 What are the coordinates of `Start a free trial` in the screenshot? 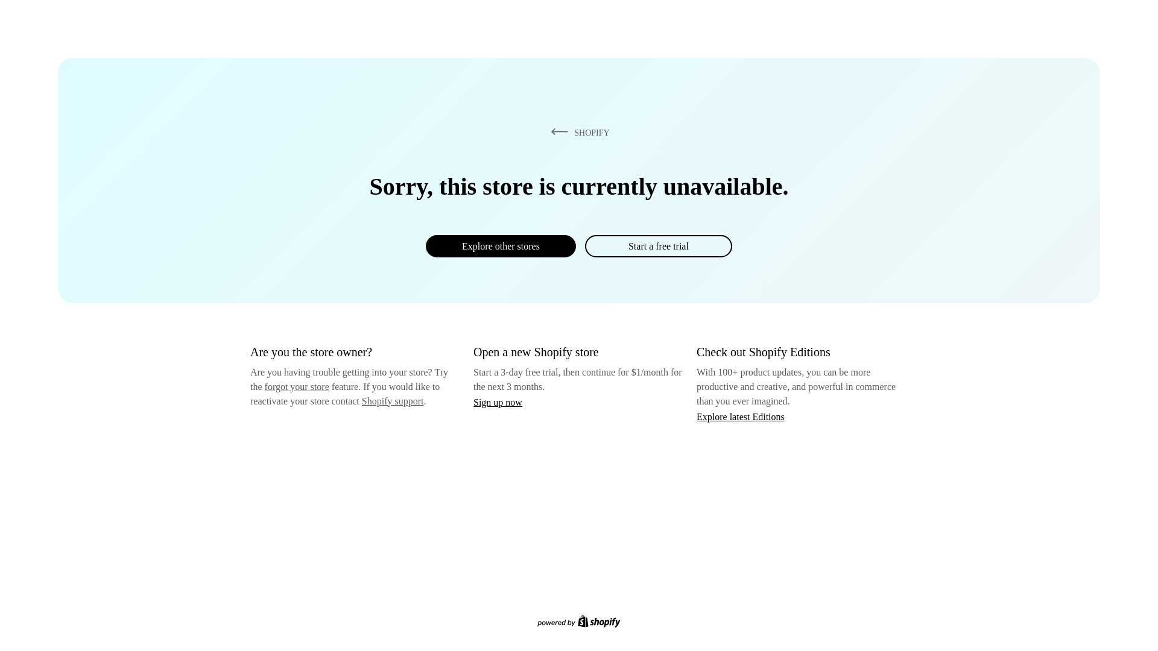 It's located at (658, 246).